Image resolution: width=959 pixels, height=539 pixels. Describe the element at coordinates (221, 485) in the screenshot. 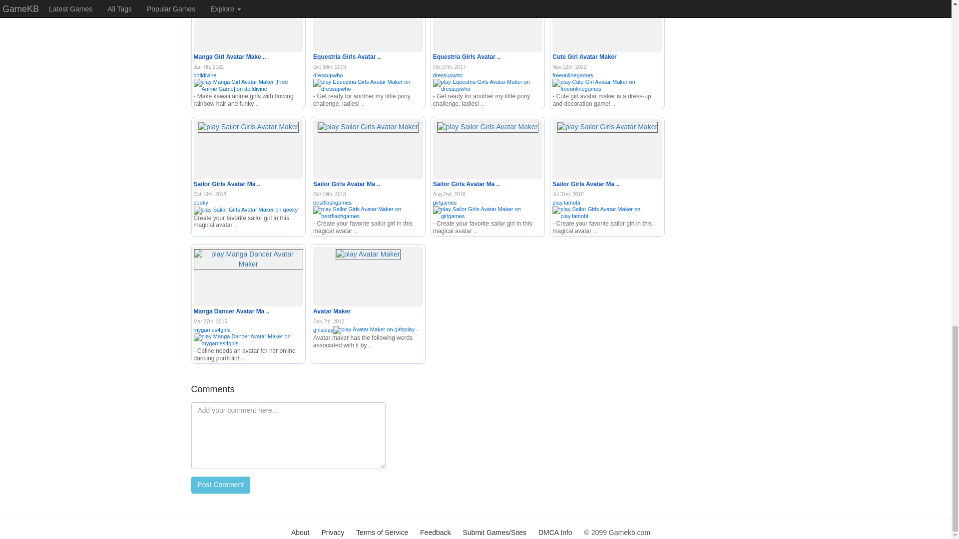

I see `Post Comment` at that location.